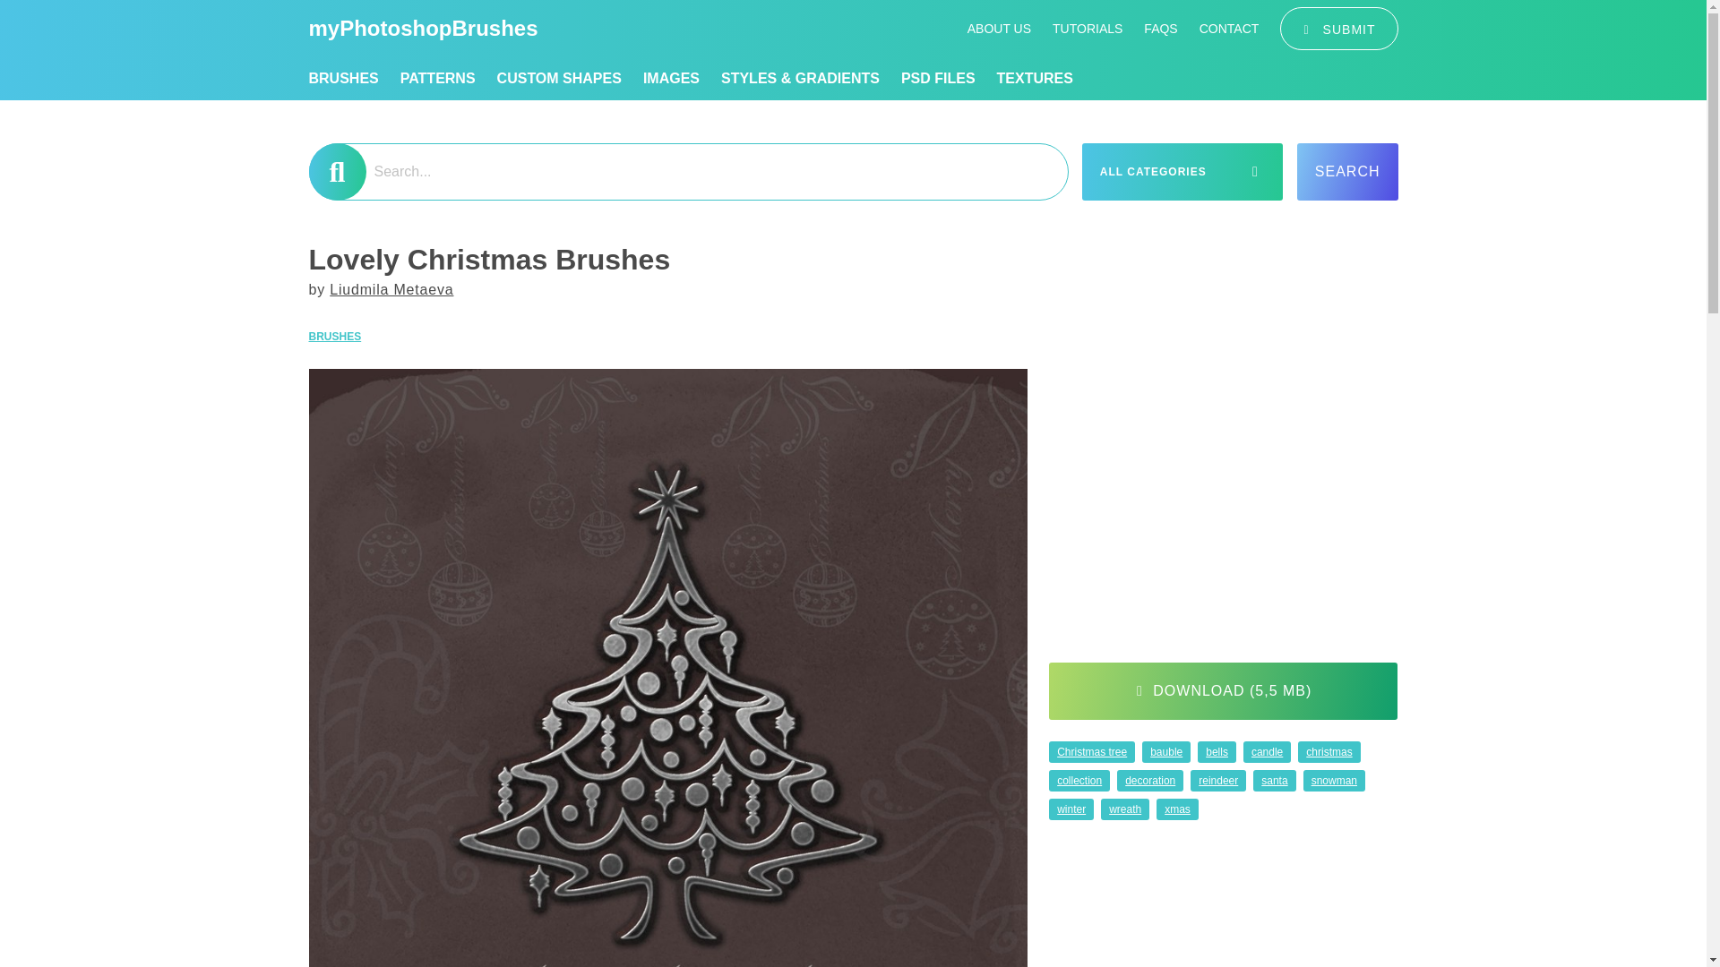  I want to click on download brushes, so click(1223, 690).